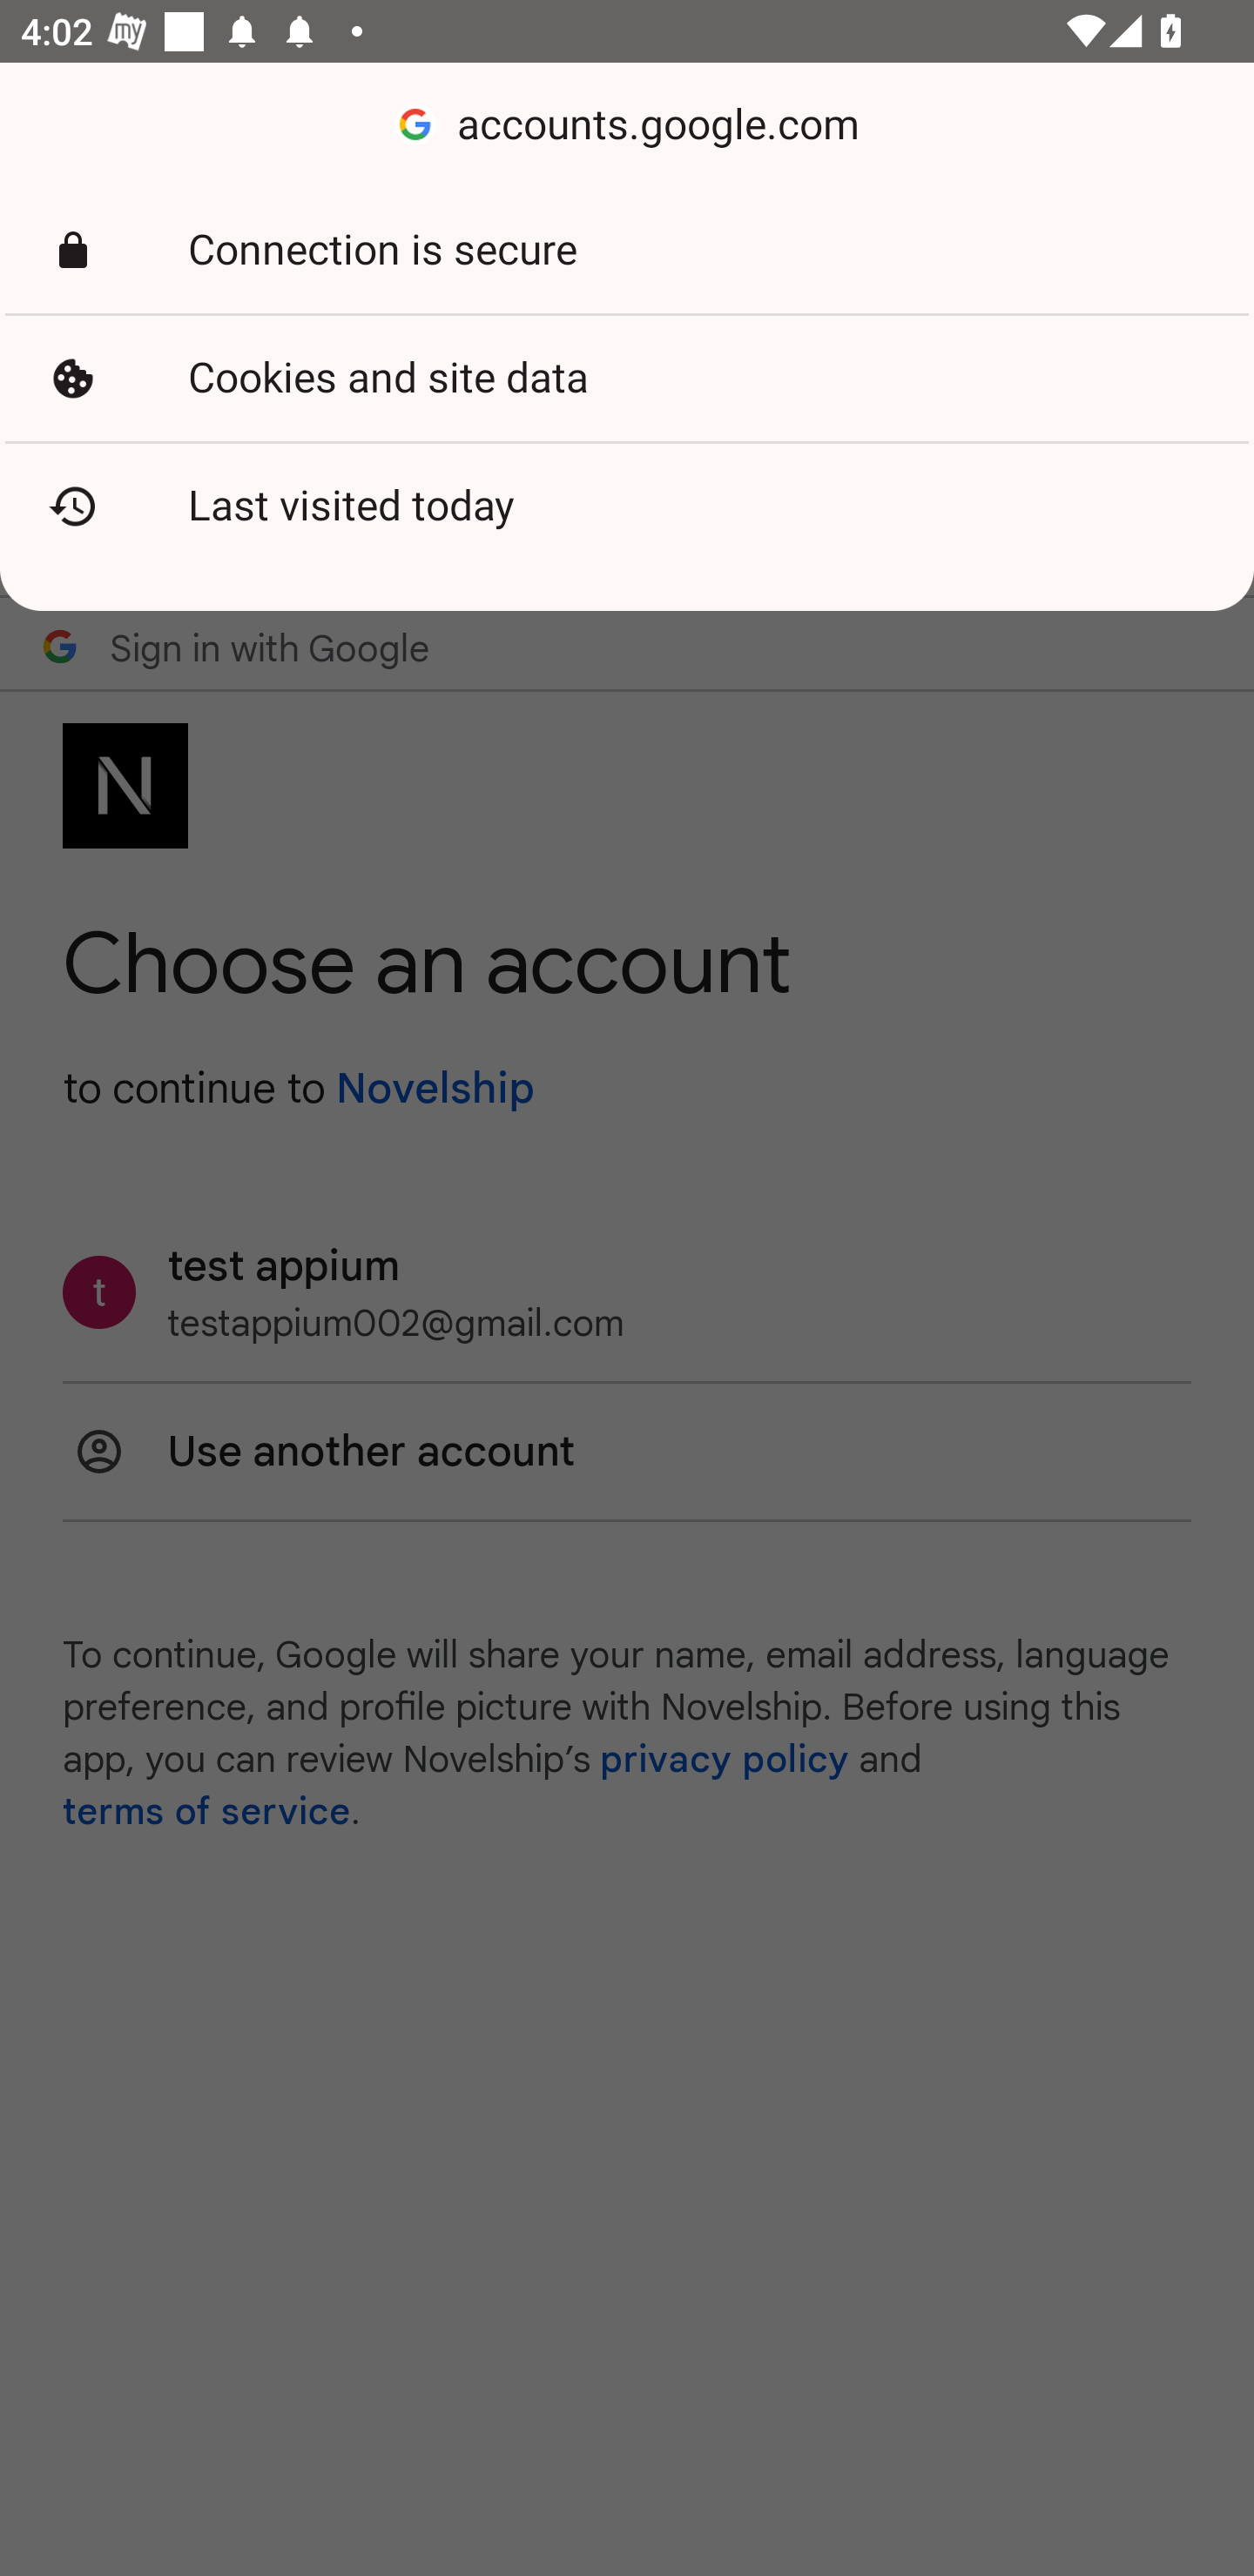 Image resolution: width=1254 pixels, height=2576 pixels. Describe the element at coordinates (627, 506) in the screenshot. I see `Last visited today` at that location.